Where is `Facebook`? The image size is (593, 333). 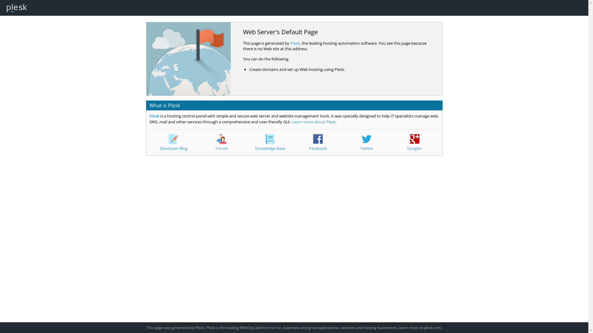 Facebook is located at coordinates (318, 142).